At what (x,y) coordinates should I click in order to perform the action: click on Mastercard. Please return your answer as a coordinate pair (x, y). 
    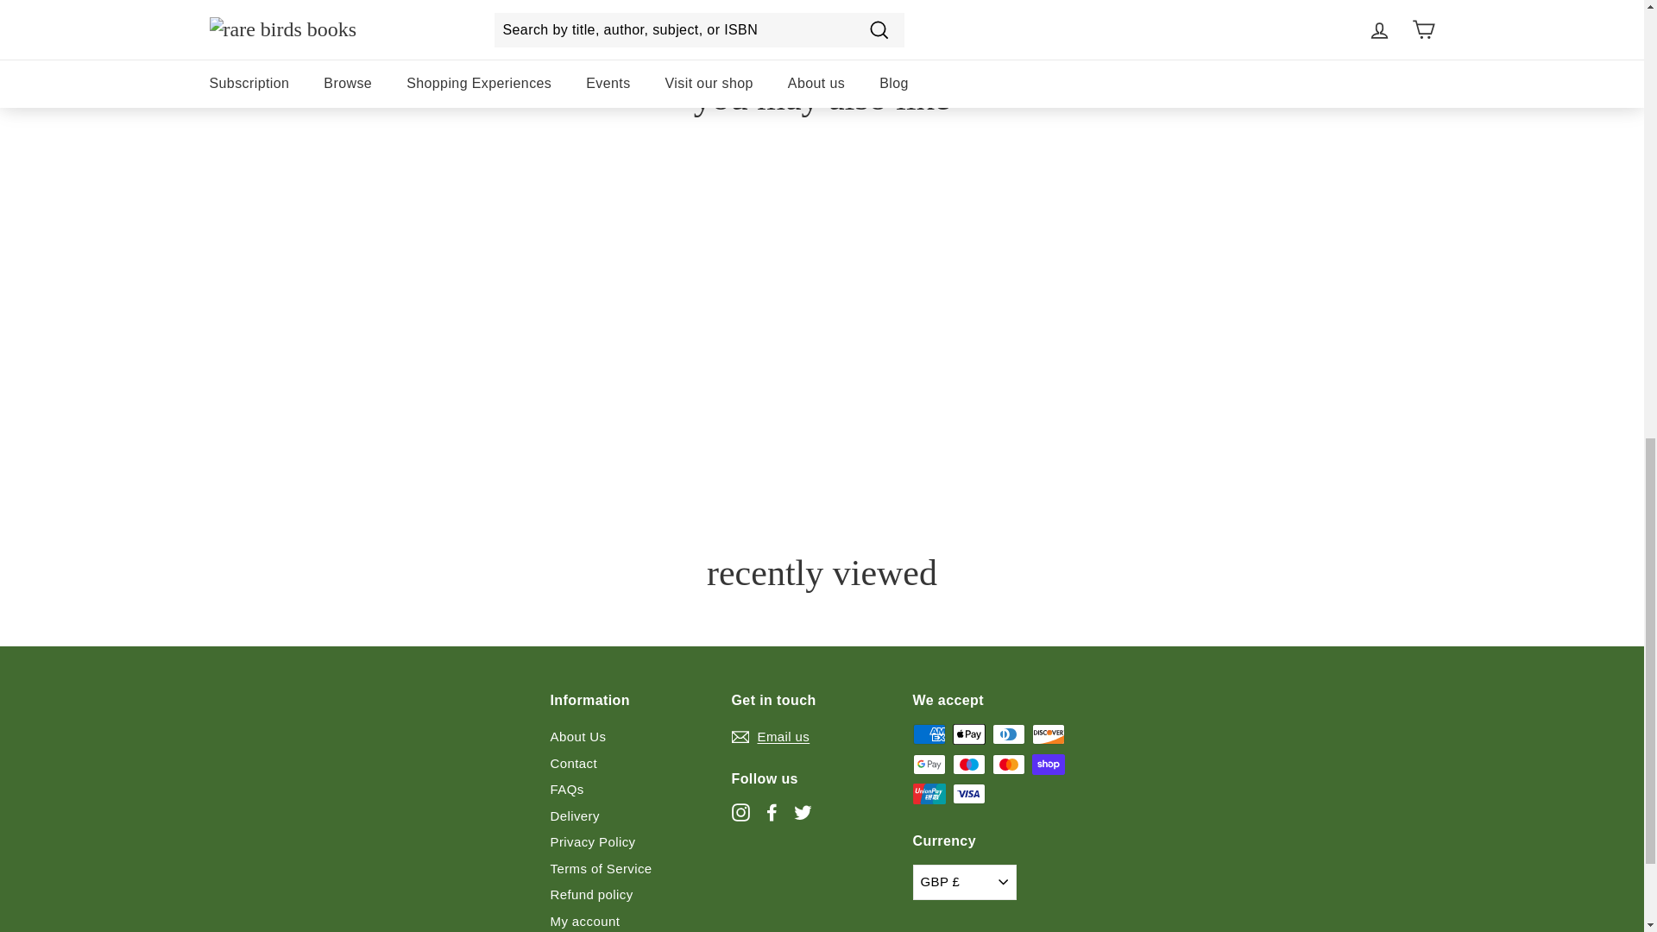
    Looking at the image, I should click on (1009, 764).